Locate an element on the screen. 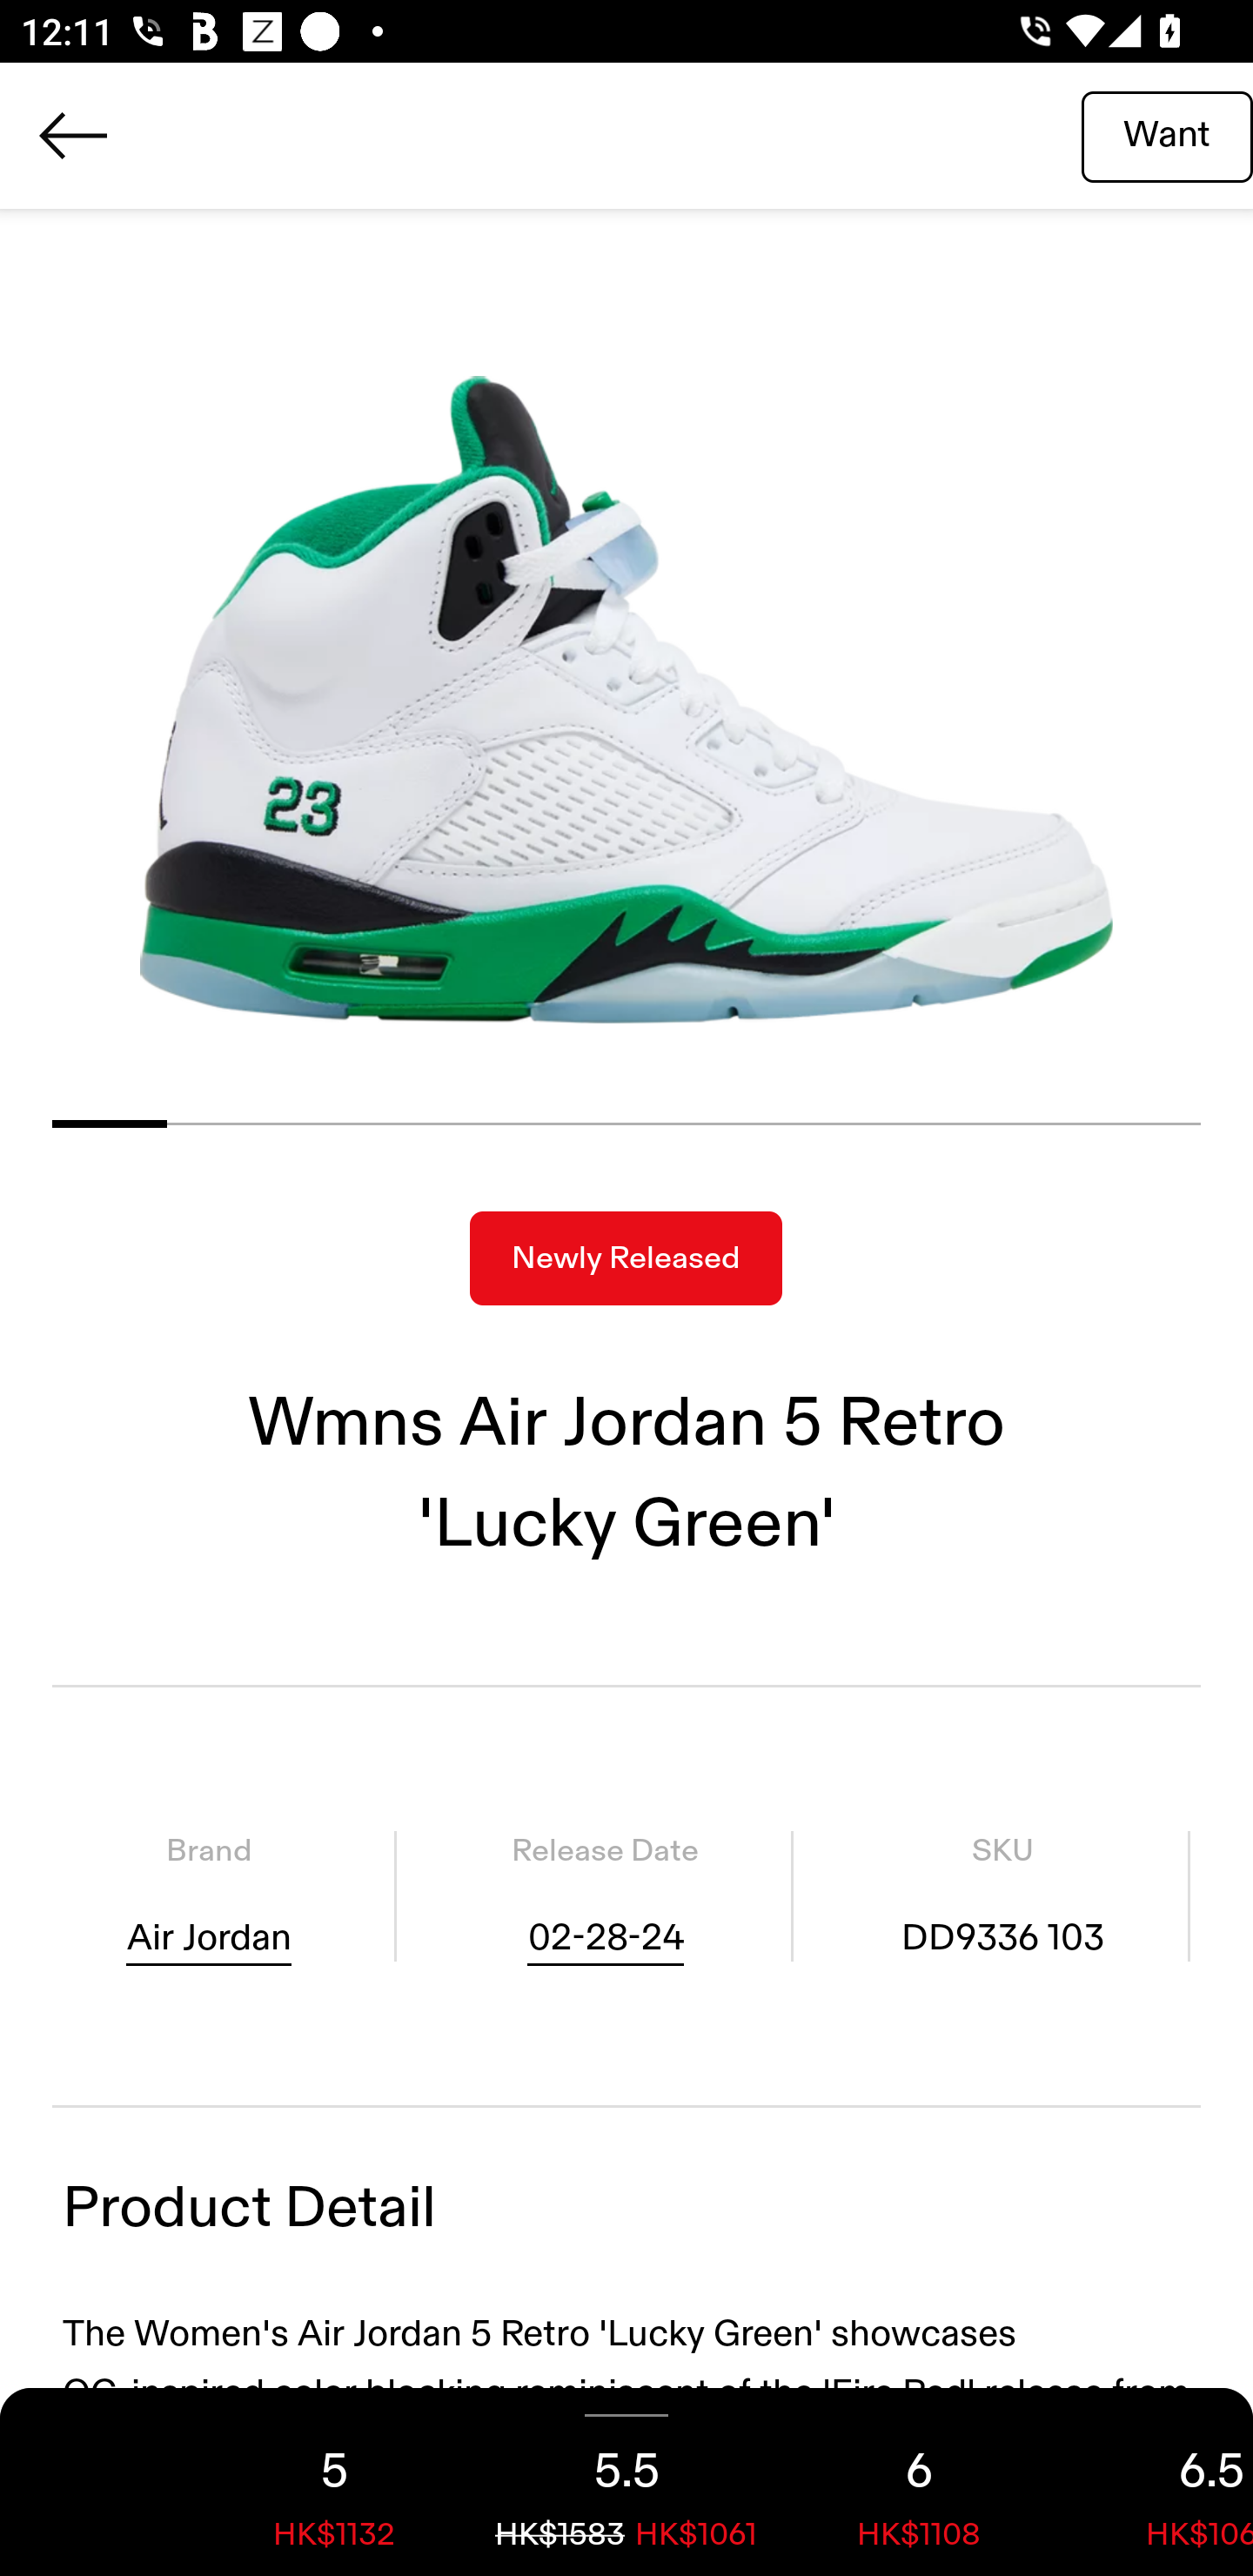  SKU DD9336 103 is located at coordinates (1002, 1895).